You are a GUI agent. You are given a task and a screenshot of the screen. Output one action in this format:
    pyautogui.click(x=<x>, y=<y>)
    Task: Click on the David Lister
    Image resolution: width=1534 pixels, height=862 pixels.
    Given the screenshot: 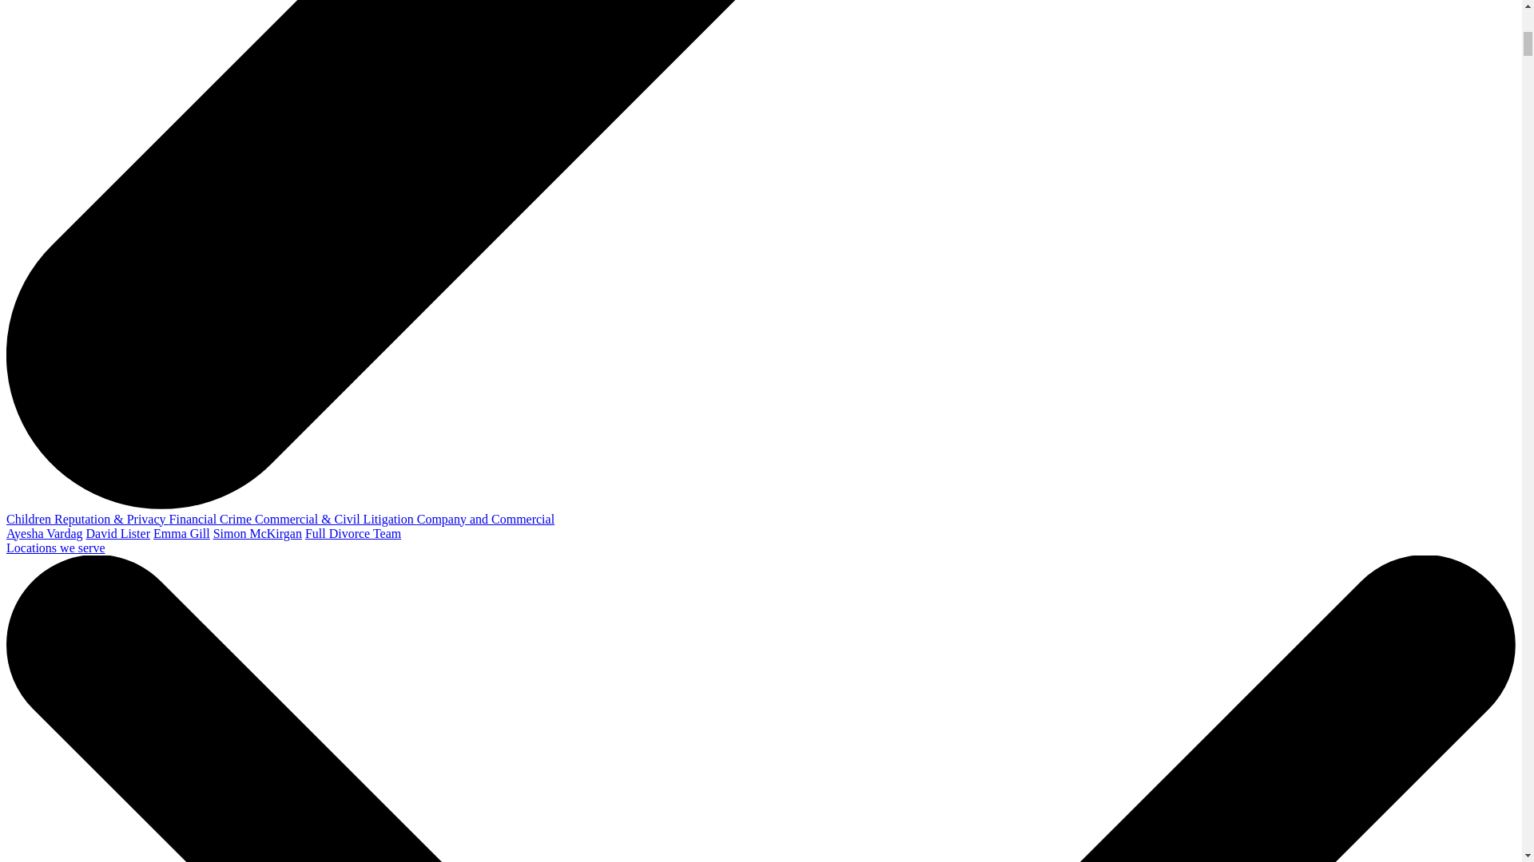 What is the action you would take?
    pyautogui.click(x=118, y=533)
    